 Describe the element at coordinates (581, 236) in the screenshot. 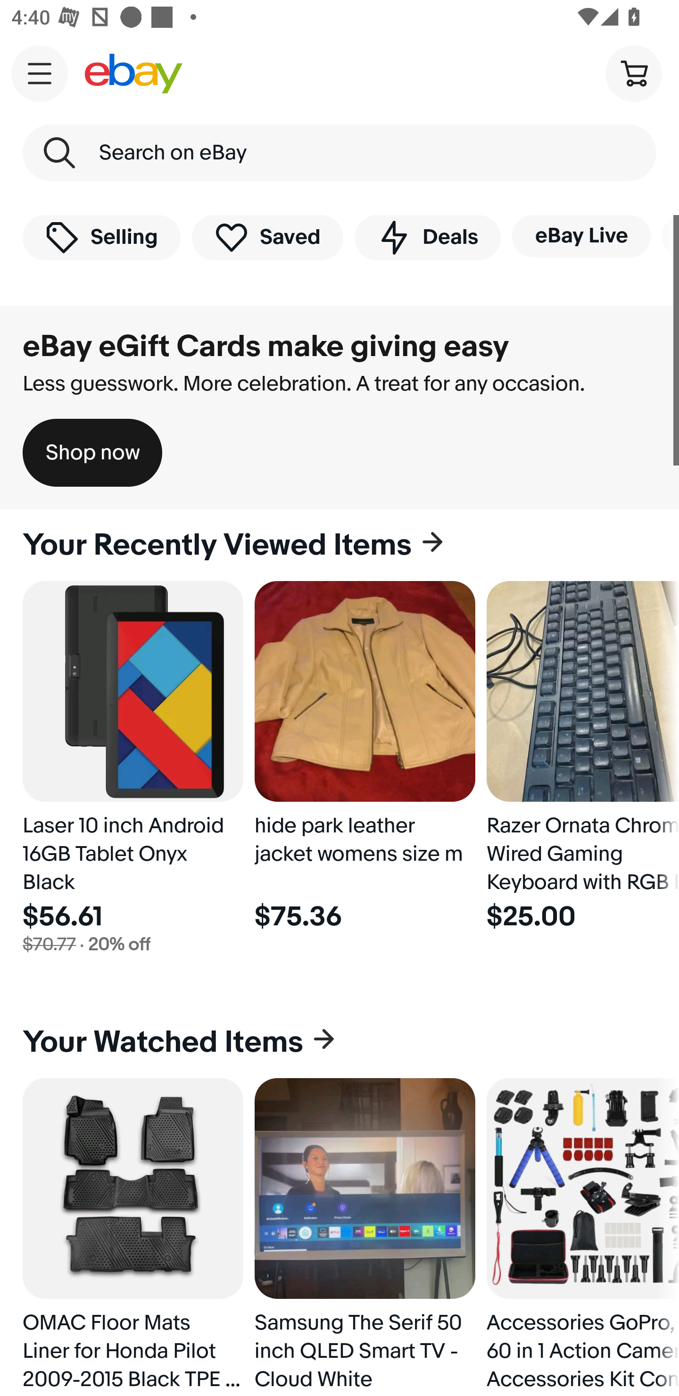

I see `eBay Live` at that location.